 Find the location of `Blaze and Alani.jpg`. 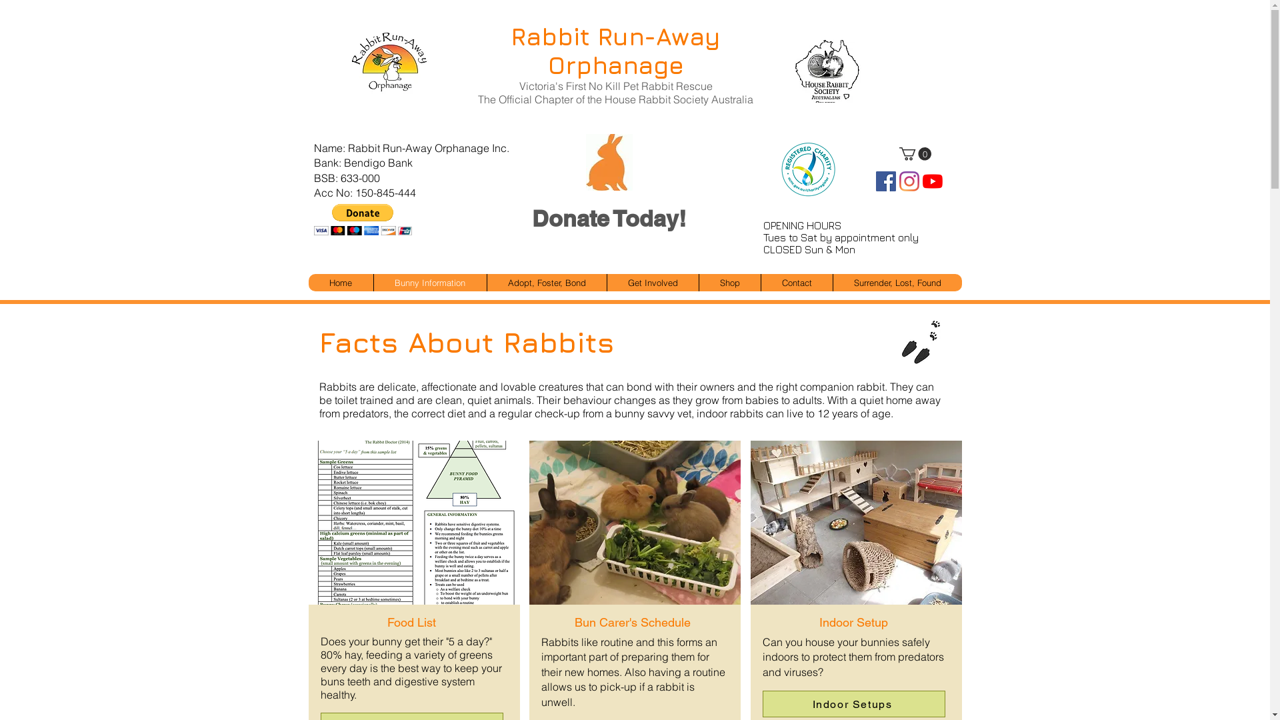

Blaze and Alani.jpg is located at coordinates (413, 517).